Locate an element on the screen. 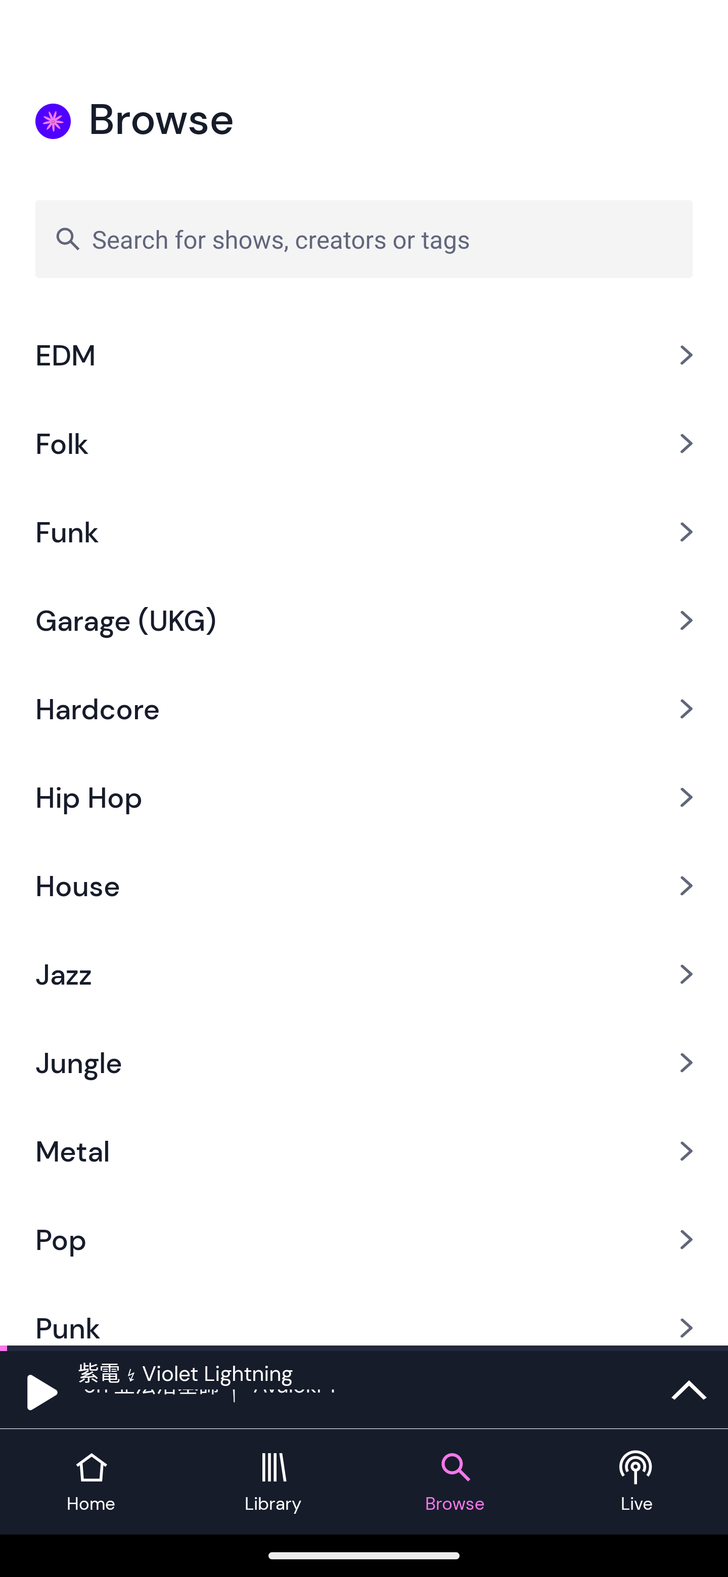 The height and width of the screenshot is (1577, 728). Search for shows, creators or tags is located at coordinates (364, 239).